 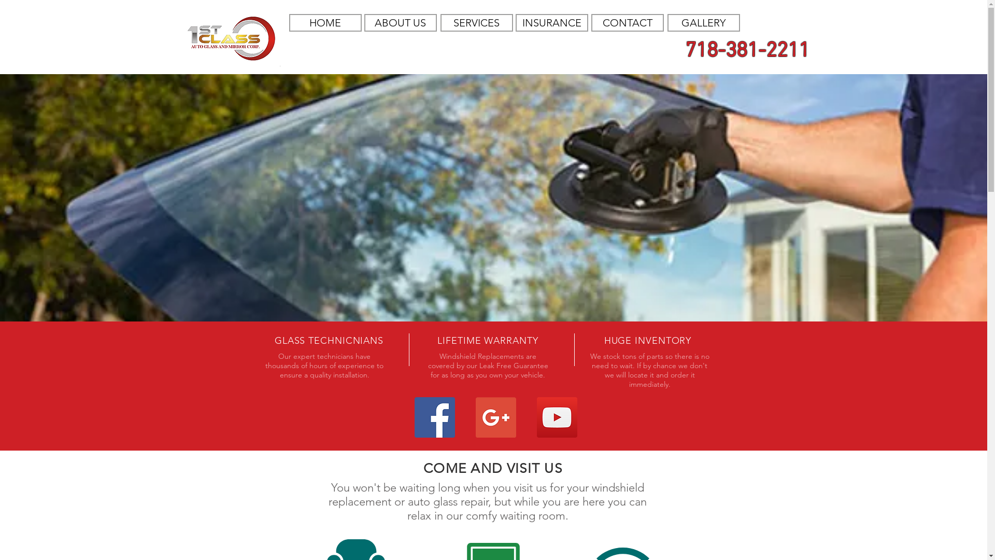 What do you see at coordinates (689, 23) in the screenshot?
I see `GALLERY` at bounding box center [689, 23].